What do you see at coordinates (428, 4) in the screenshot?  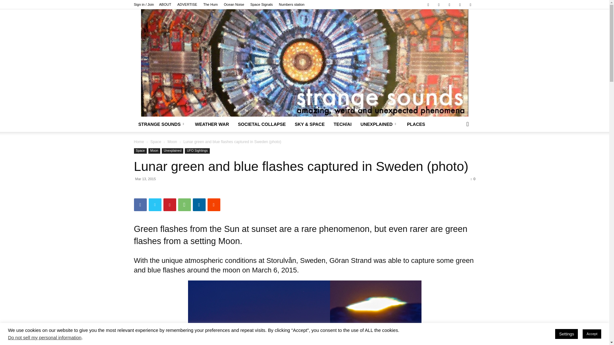 I see `Facebook` at bounding box center [428, 4].